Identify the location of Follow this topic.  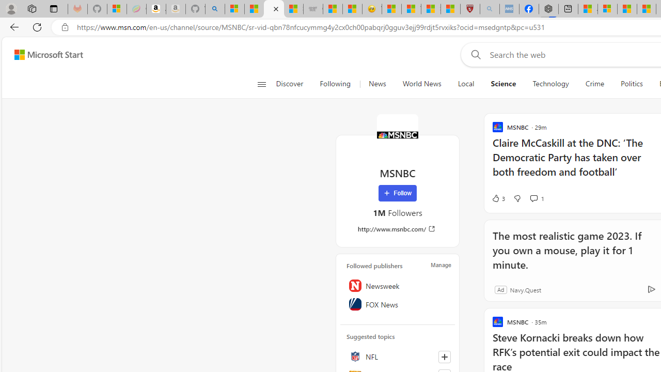
(444, 357).